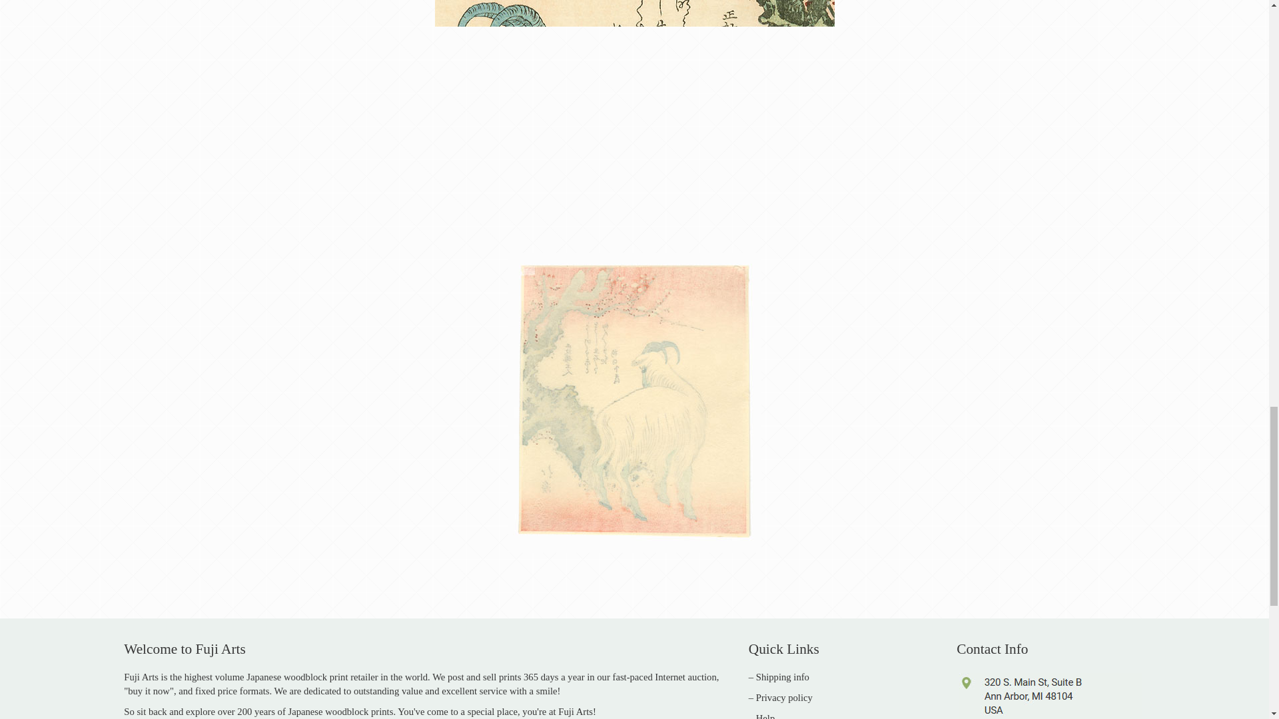  What do you see at coordinates (782, 676) in the screenshot?
I see `Shipping info` at bounding box center [782, 676].